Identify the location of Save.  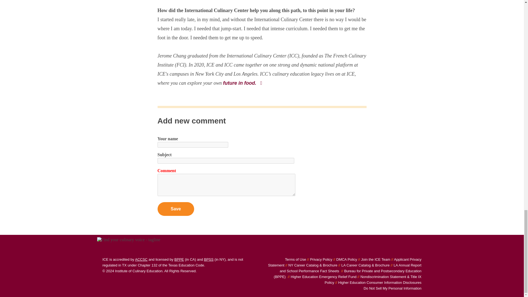
(175, 209).